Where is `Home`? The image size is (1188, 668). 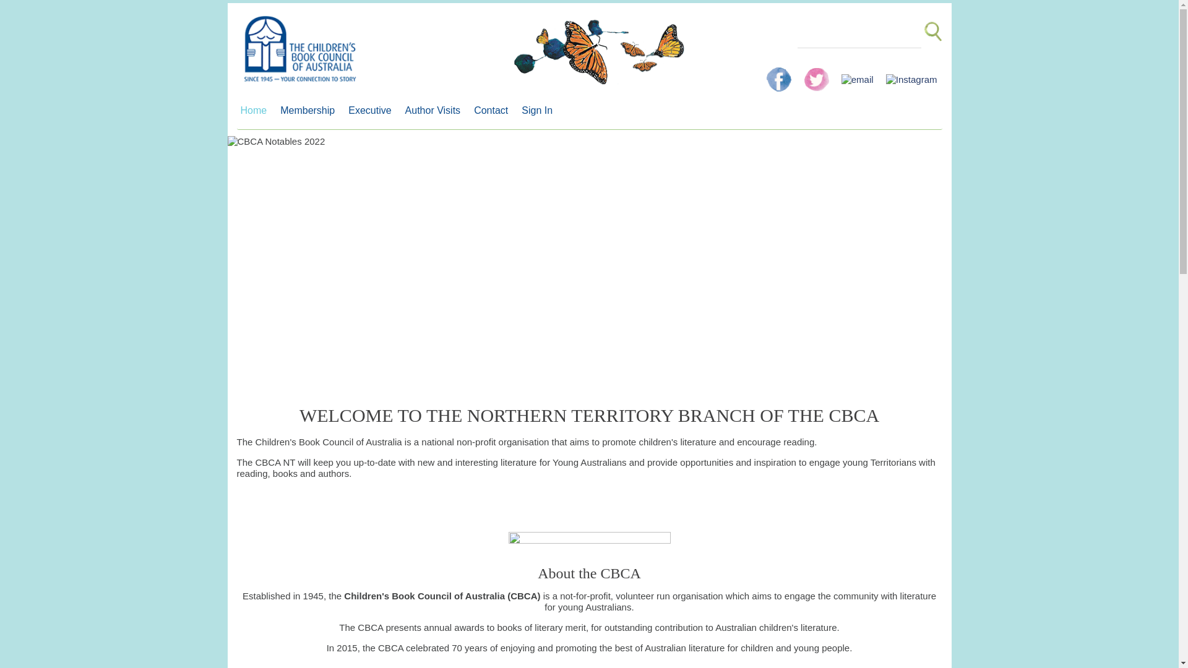 Home is located at coordinates (256, 111).